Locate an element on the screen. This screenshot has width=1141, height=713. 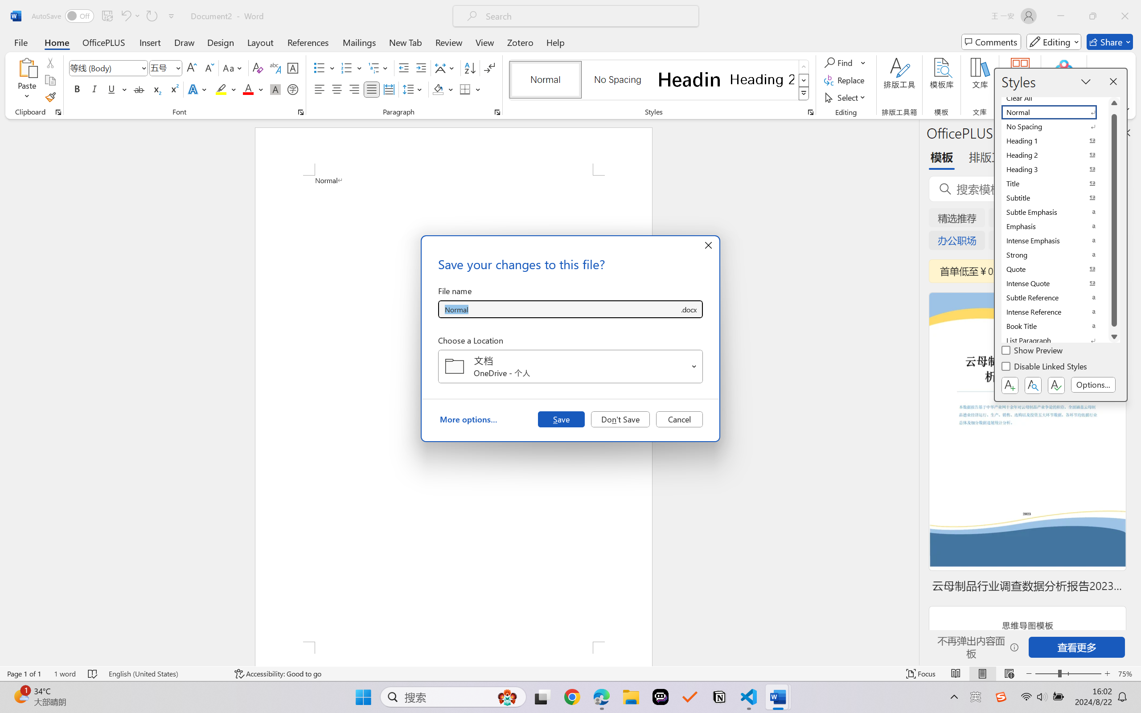
OfficePLUS is located at coordinates (103, 42).